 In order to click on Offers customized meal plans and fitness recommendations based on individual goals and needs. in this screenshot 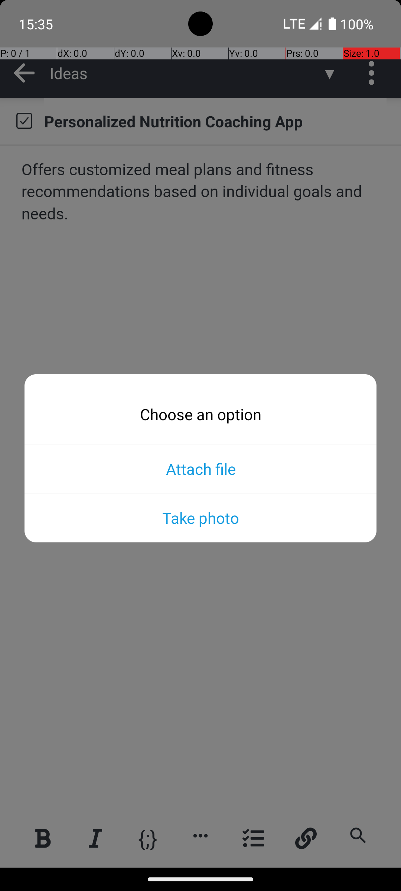, I will do `click(201, 192)`.